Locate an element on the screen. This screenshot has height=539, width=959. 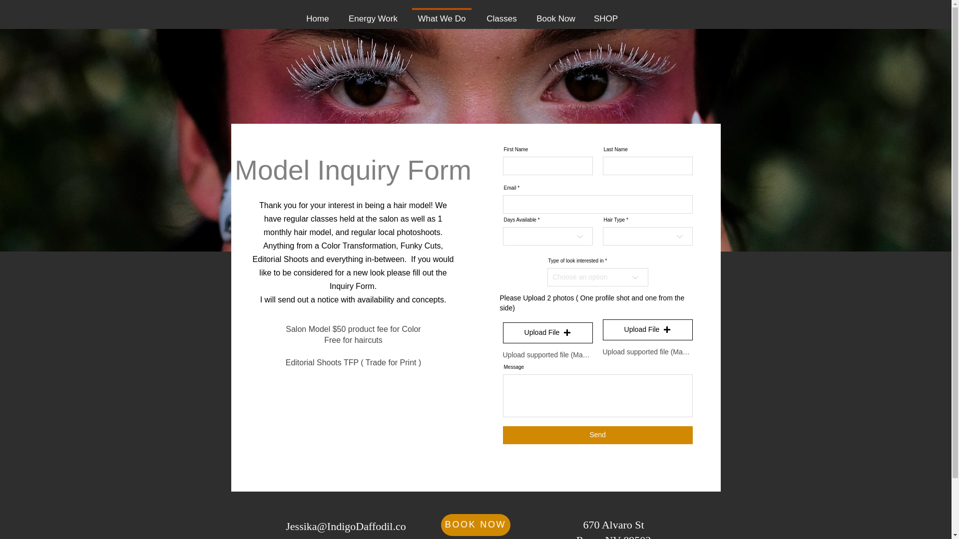
What We Do is located at coordinates (555, 14).